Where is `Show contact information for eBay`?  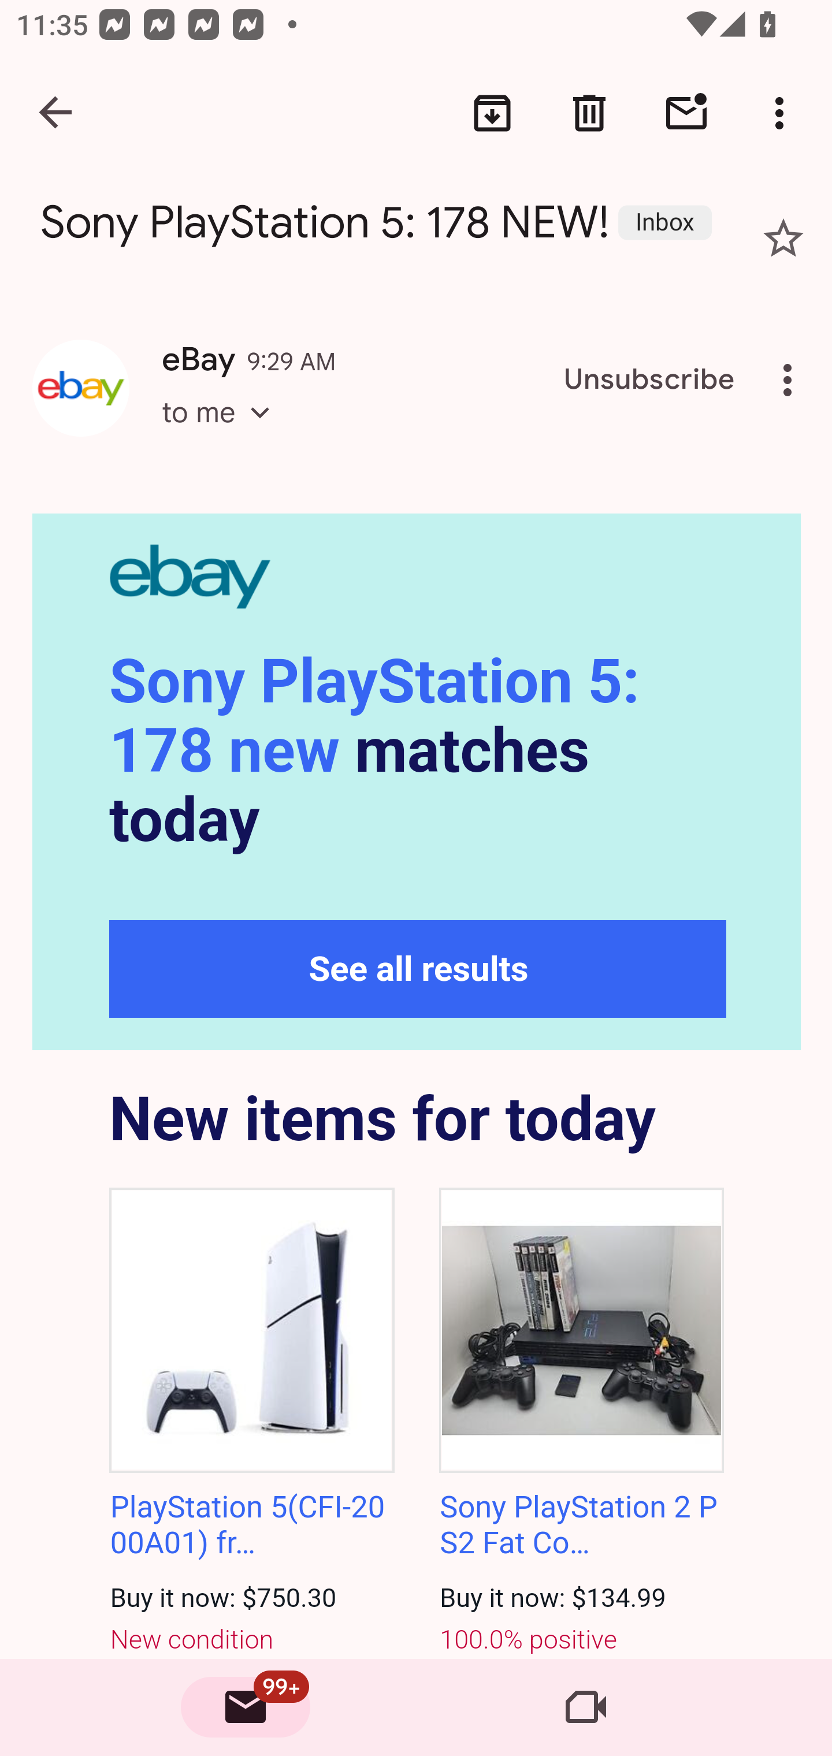
Show contact information for eBay is located at coordinates (81, 388).